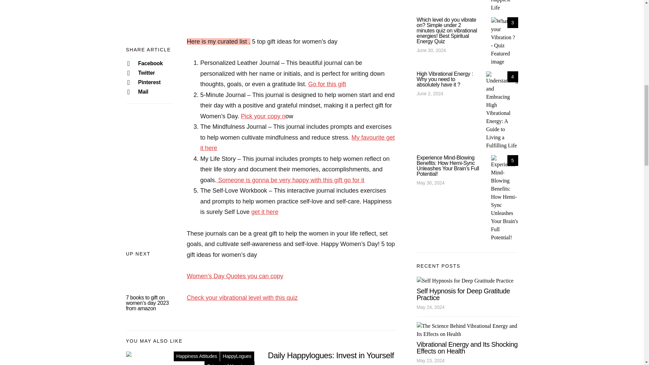 This screenshot has height=365, width=649. Describe the element at coordinates (327, 84) in the screenshot. I see `Go for this gift` at that location.